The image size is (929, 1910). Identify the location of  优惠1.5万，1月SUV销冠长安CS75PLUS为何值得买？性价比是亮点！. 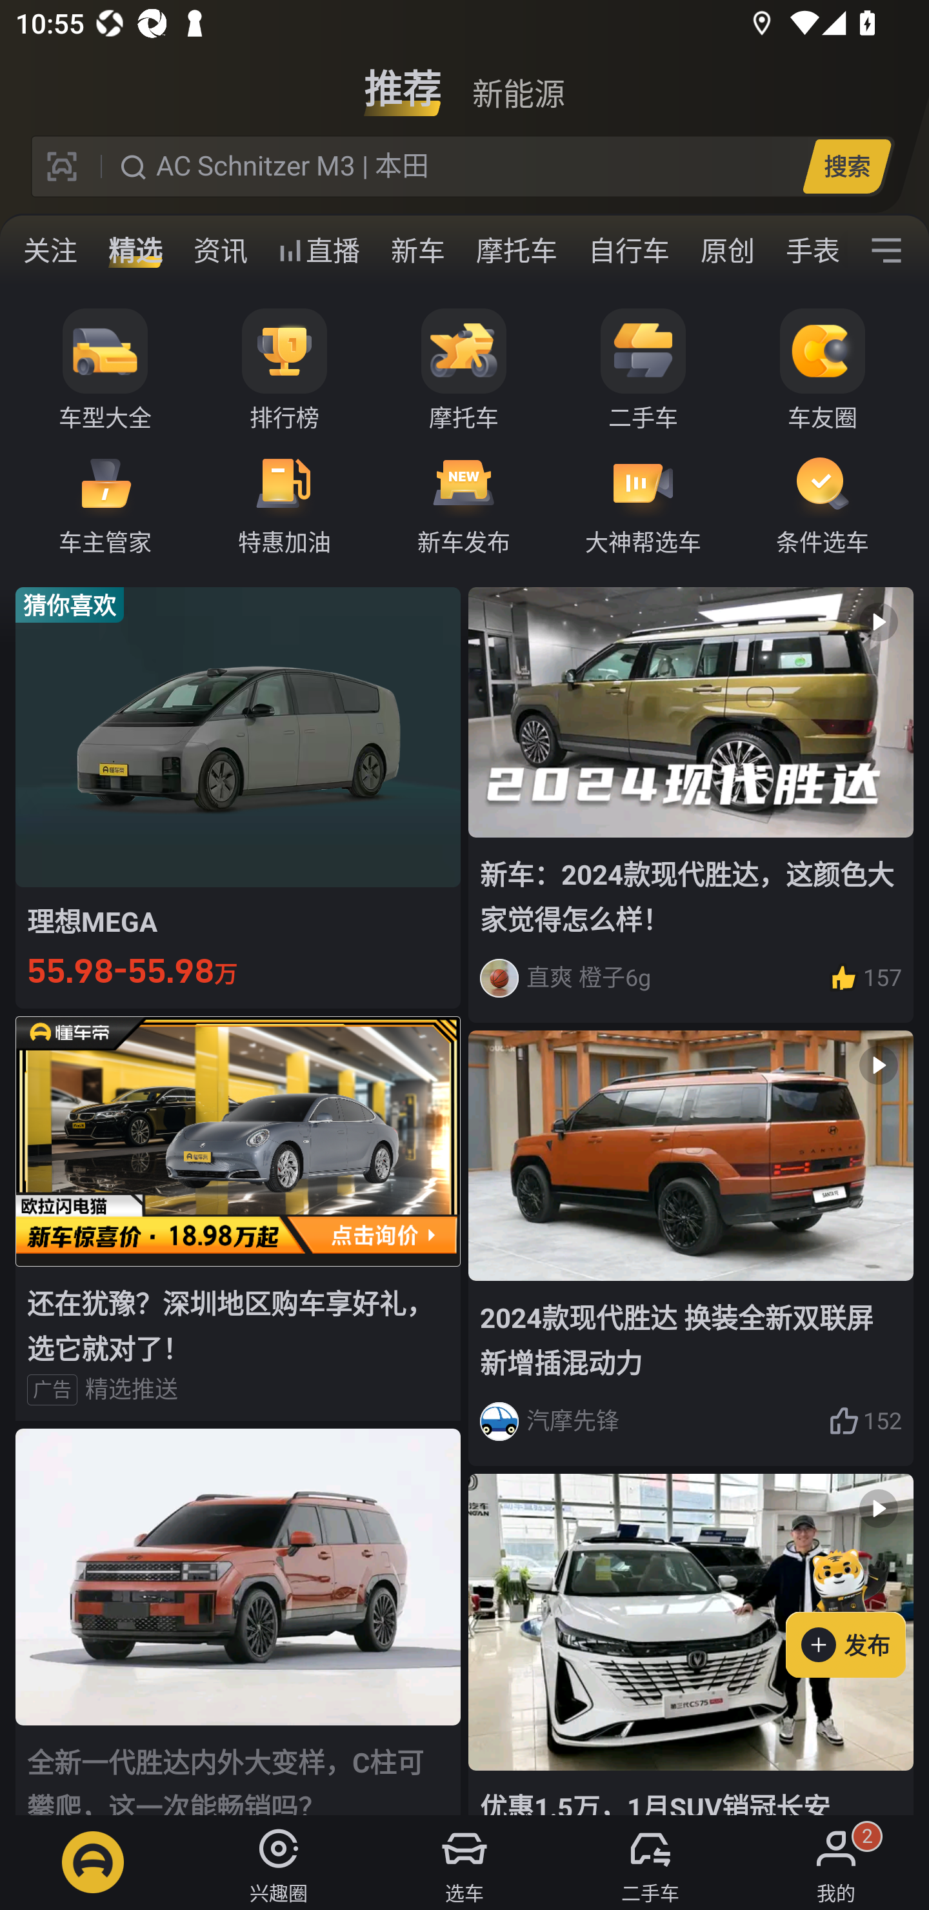
(690, 1644).